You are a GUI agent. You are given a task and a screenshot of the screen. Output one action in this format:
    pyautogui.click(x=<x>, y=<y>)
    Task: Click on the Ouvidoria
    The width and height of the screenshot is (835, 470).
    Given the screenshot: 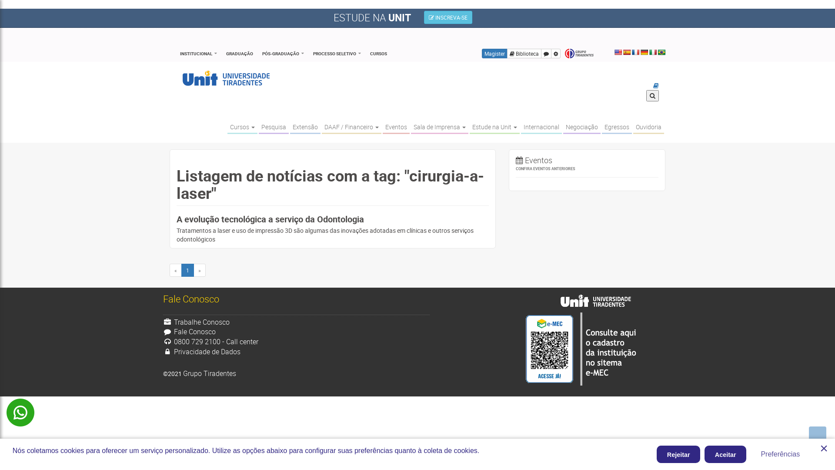 What is the action you would take?
    pyautogui.click(x=649, y=127)
    